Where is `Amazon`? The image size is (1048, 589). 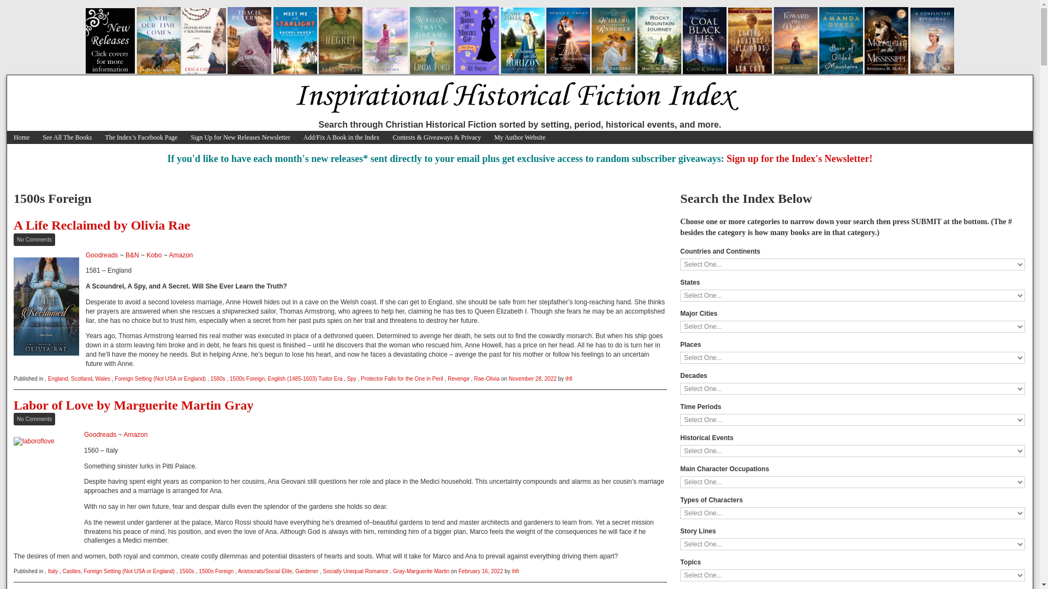
Amazon is located at coordinates (102, 225).